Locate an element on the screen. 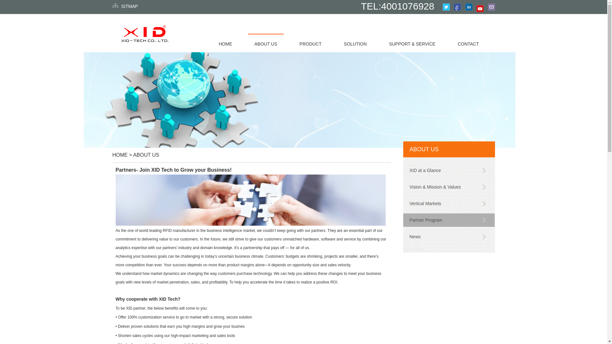  Partner Program is located at coordinates (448, 220).